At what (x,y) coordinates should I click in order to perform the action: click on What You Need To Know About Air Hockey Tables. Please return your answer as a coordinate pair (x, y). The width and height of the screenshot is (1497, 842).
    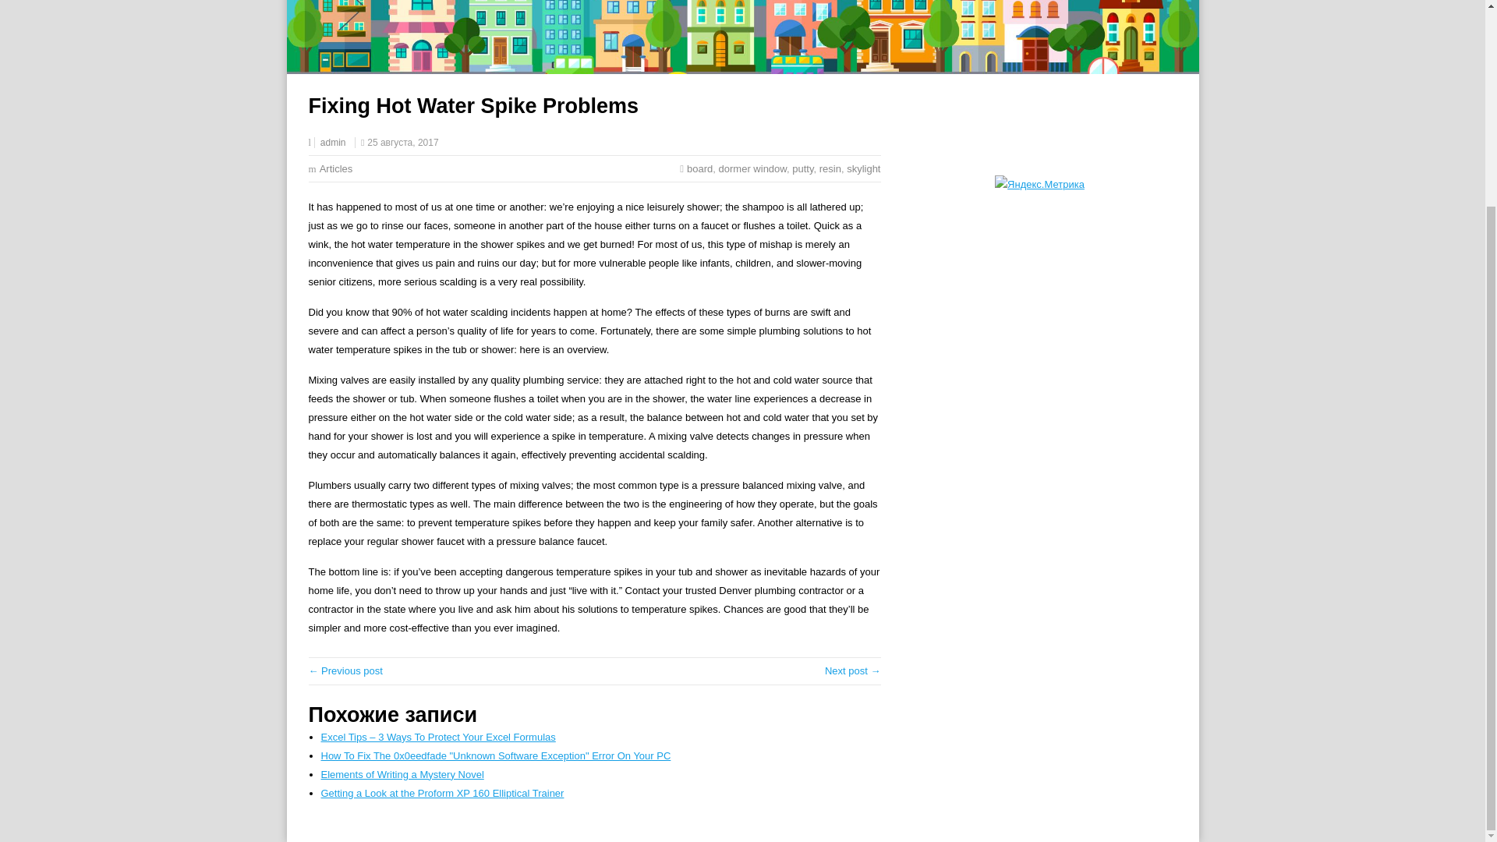
    Looking at the image, I should click on (345, 670).